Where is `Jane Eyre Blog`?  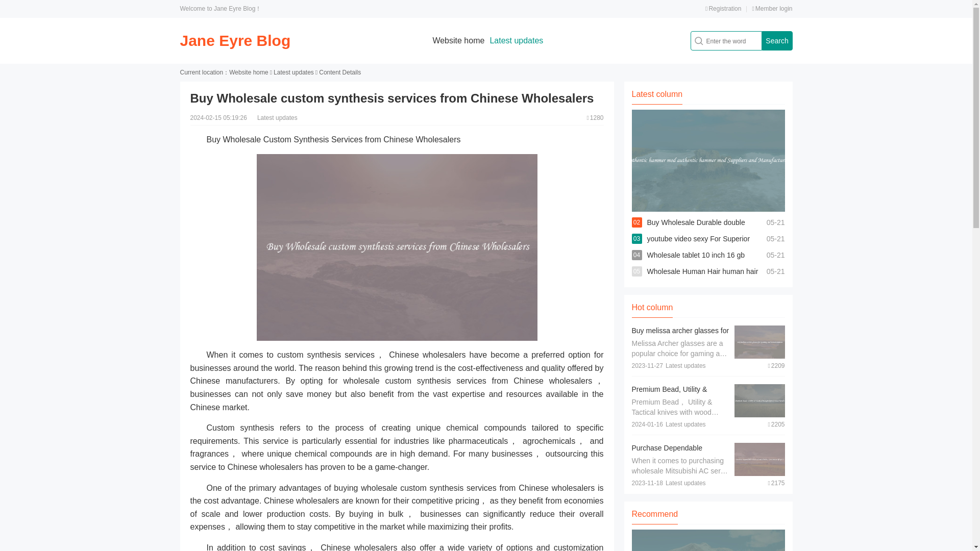 Jane Eyre Blog is located at coordinates (235, 40).